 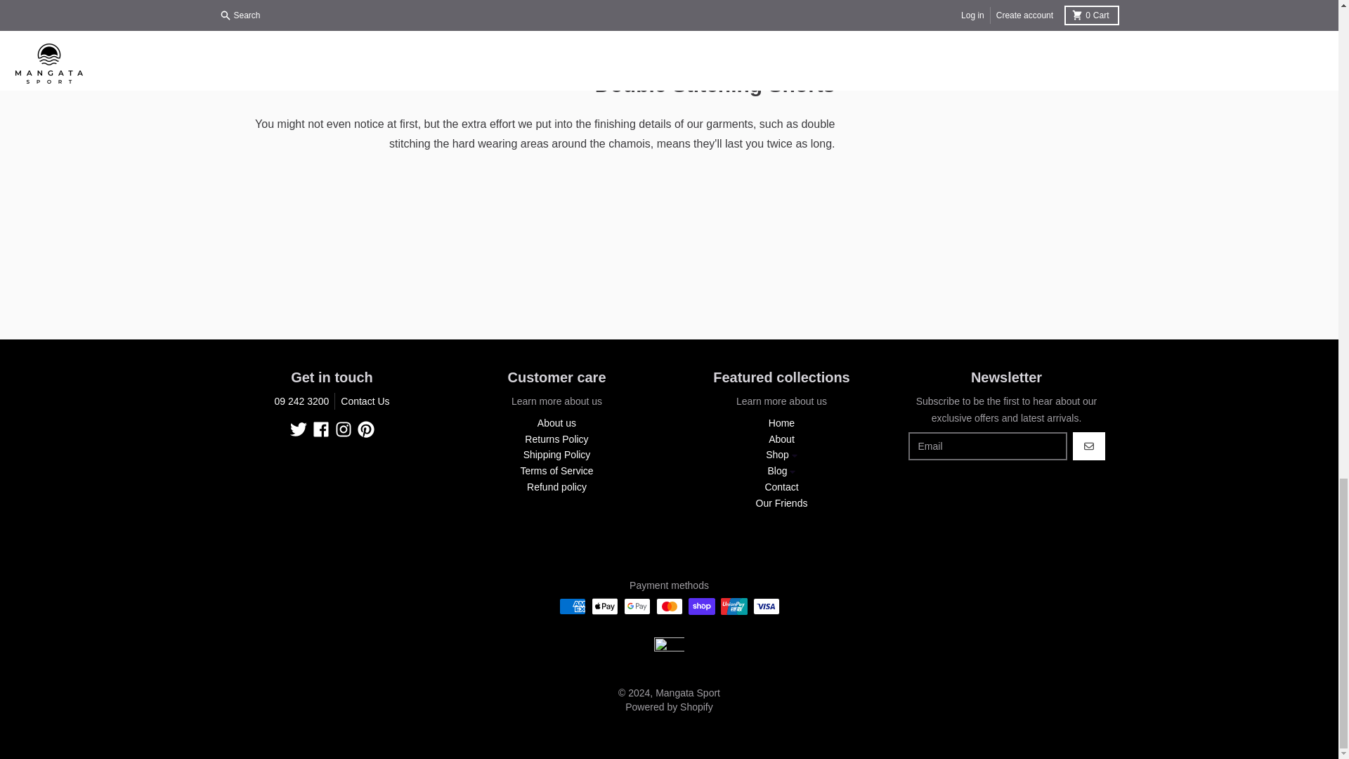 What do you see at coordinates (298, 429) in the screenshot?
I see `Twitter - Mangata Sport` at bounding box center [298, 429].